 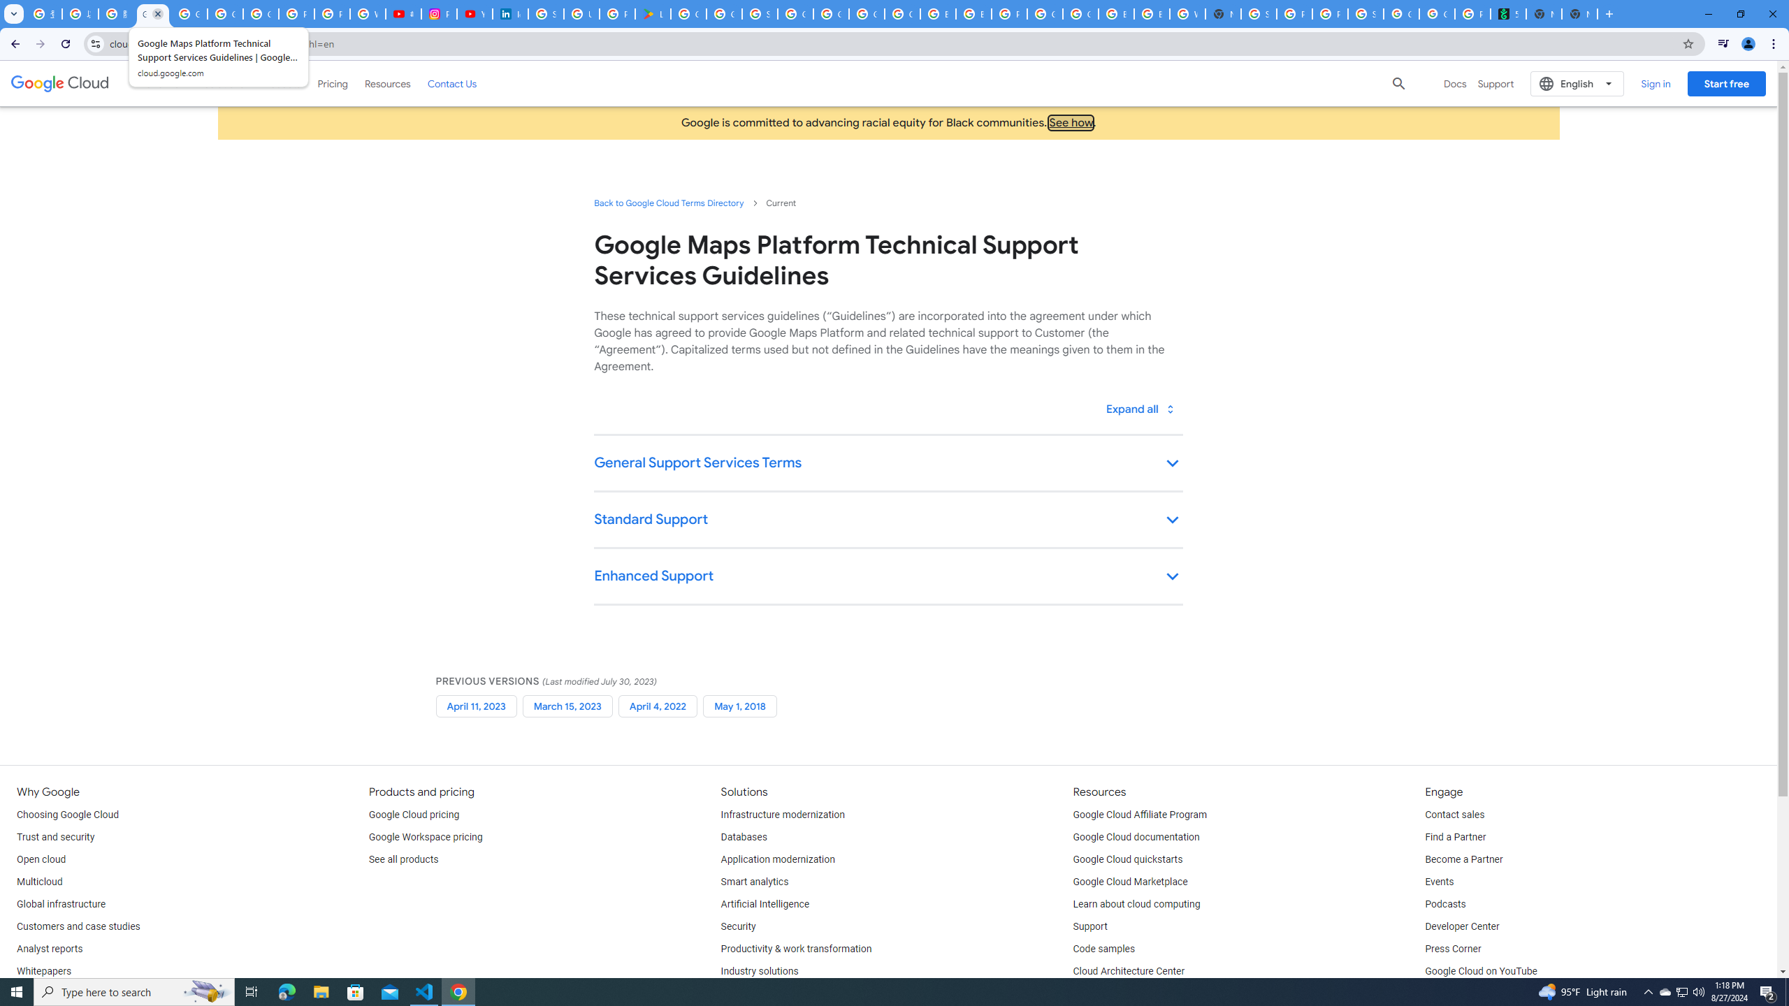 What do you see at coordinates (43, 971) in the screenshot?
I see `Whitepapers` at bounding box center [43, 971].